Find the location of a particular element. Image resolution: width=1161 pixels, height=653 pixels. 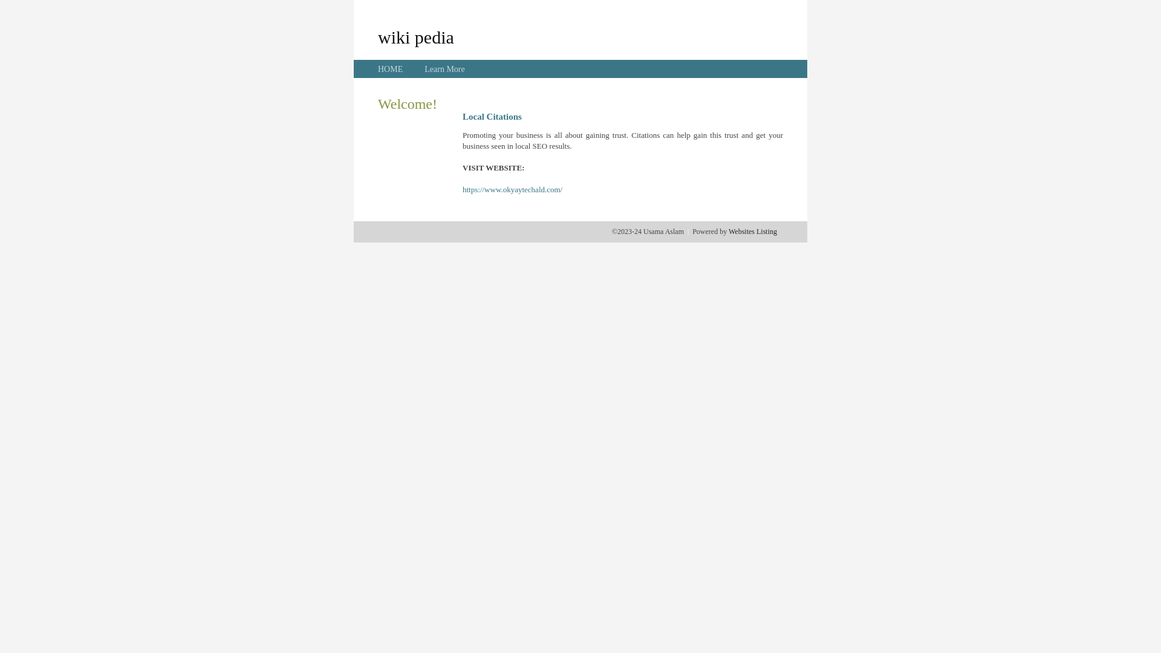

Websites Listing is located at coordinates (753, 232).